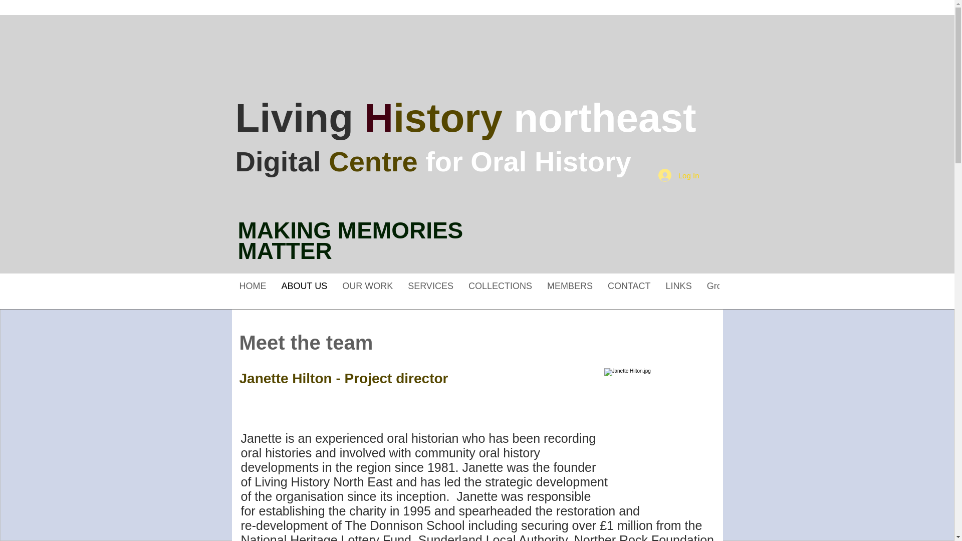 The width and height of the screenshot is (962, 541). I want to click on Groups List, so click(730, 294).